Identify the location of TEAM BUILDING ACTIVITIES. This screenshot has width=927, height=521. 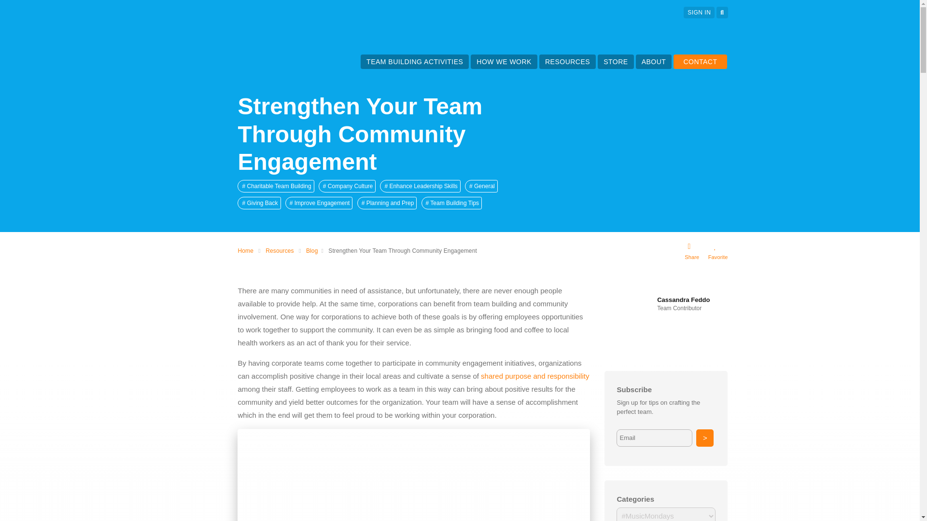
(414, 62).